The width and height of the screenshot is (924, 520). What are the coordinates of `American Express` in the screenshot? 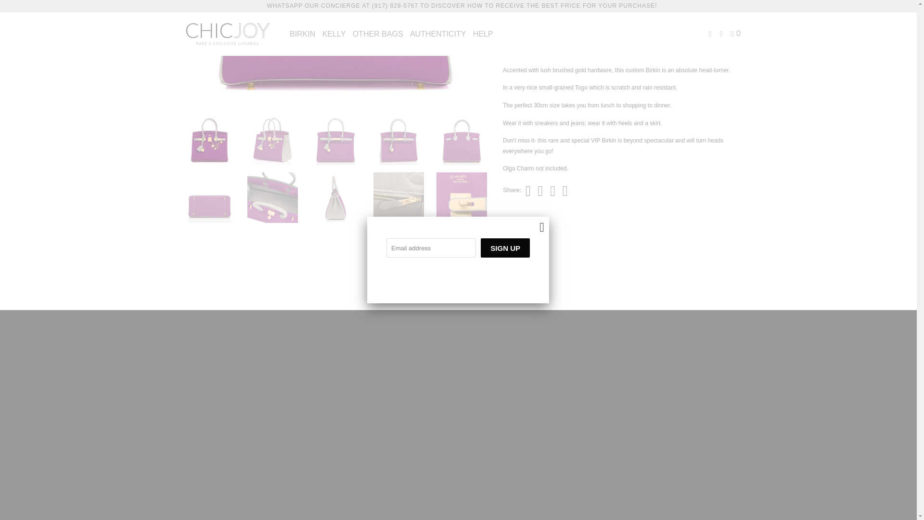 It's located at (443, 484).